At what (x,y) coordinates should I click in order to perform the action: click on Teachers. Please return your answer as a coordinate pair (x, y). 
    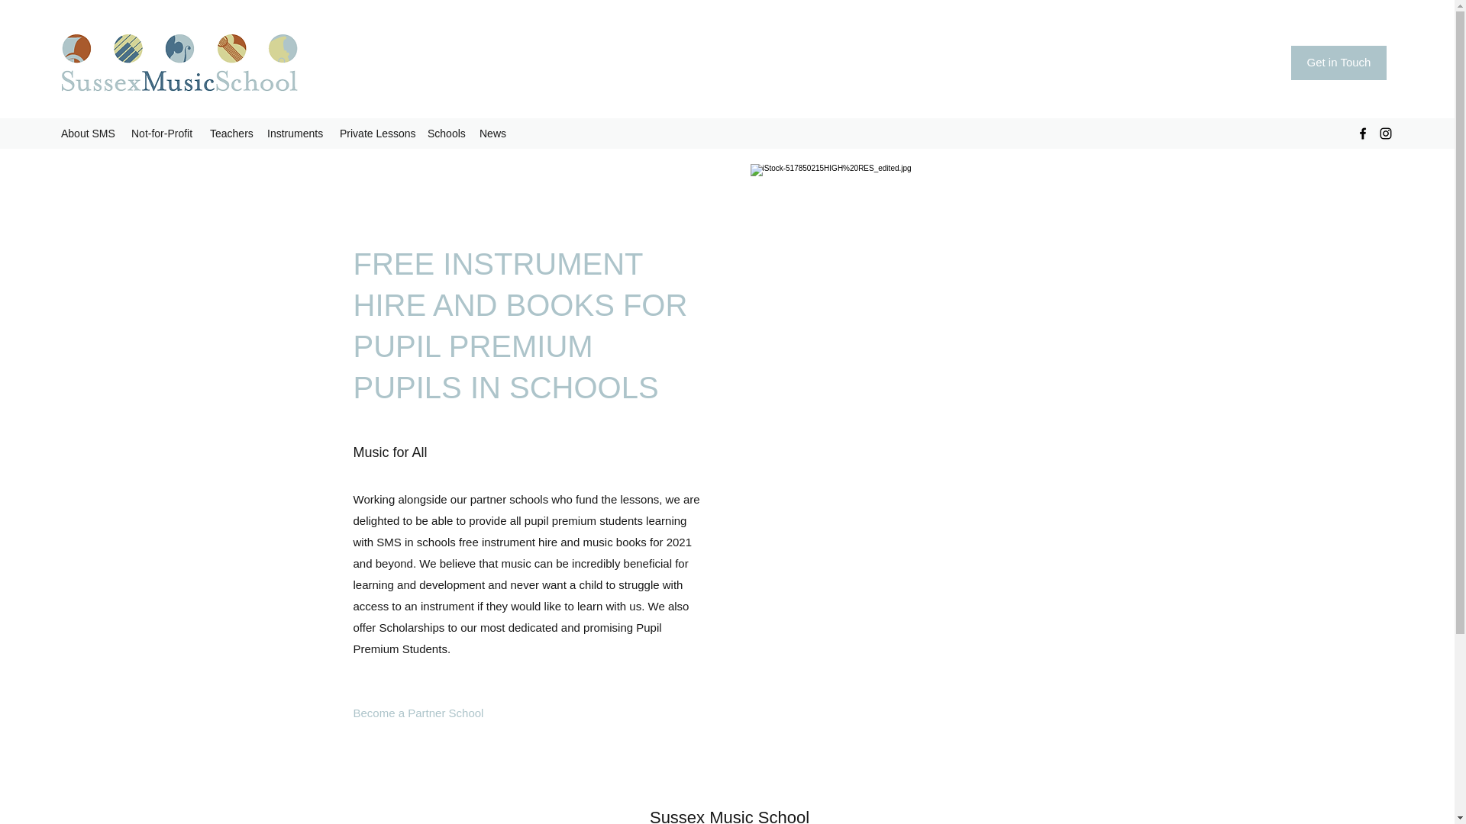
    Looking at the image, I should click on (231, 133).